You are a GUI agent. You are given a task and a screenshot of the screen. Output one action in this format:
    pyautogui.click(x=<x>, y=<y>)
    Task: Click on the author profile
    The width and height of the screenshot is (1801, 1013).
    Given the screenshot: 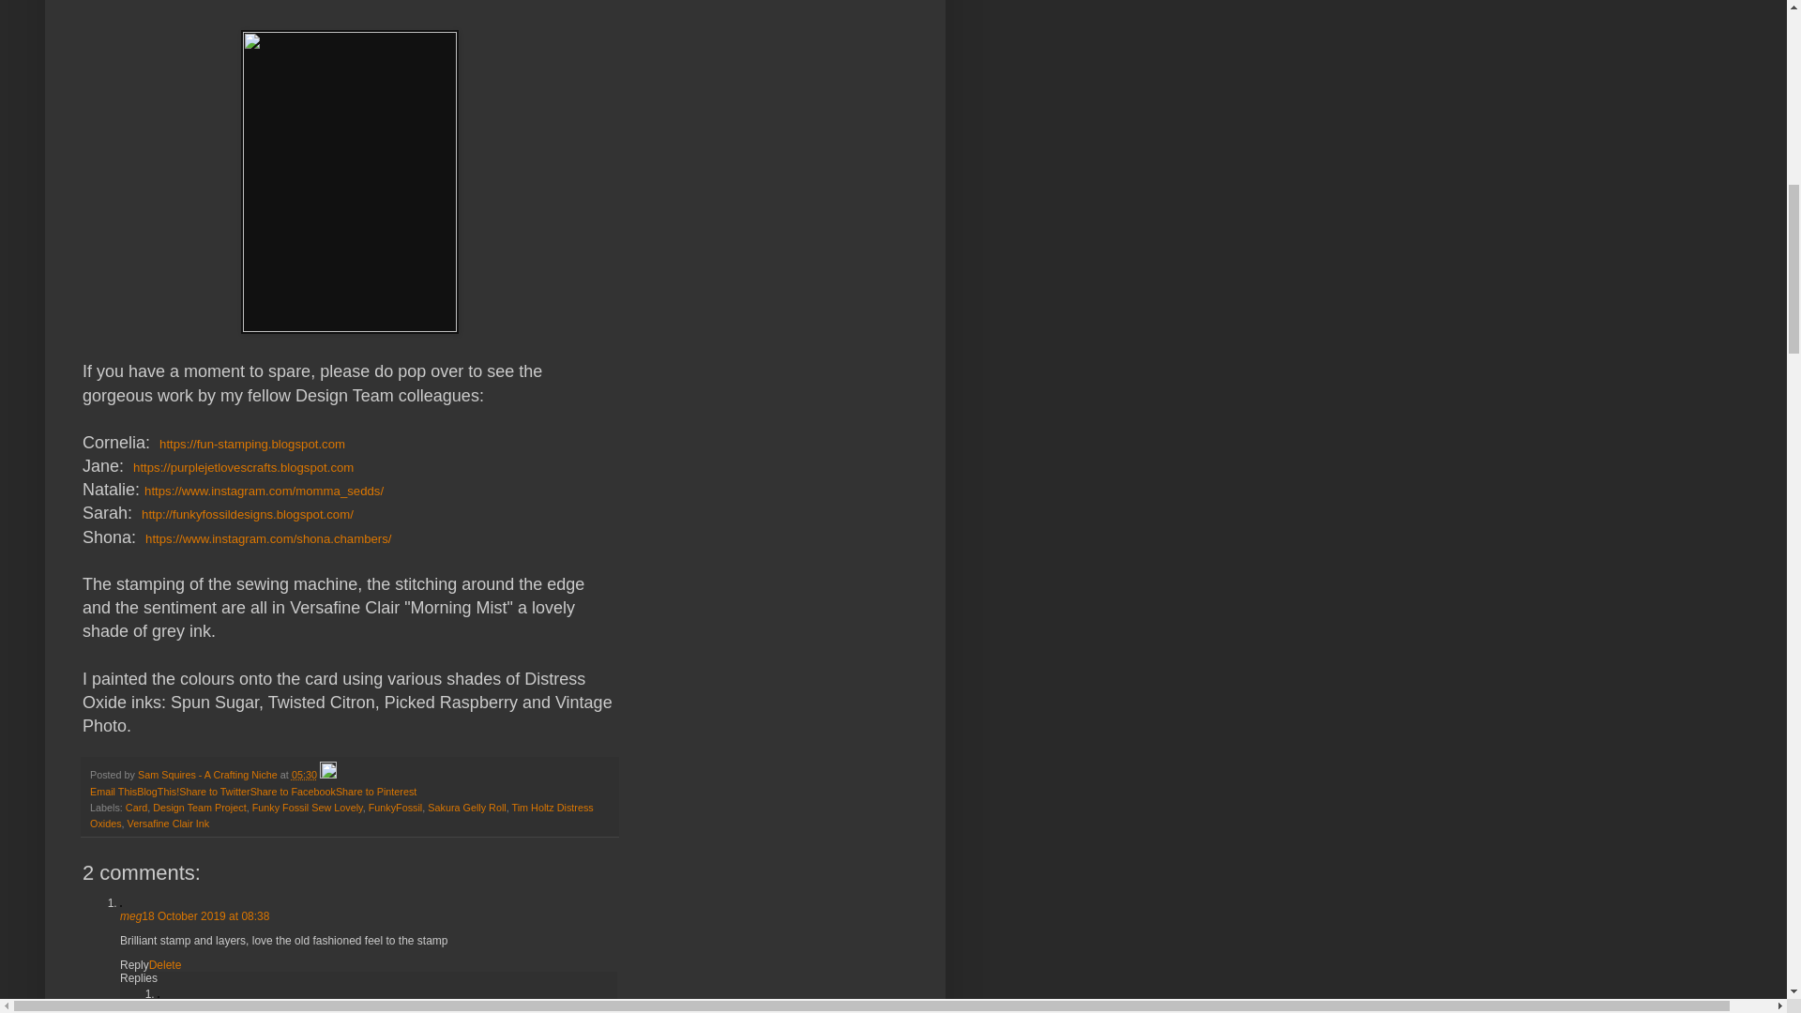 What is the action you would take?
    pyautogui.click(x=209, y=774)
    